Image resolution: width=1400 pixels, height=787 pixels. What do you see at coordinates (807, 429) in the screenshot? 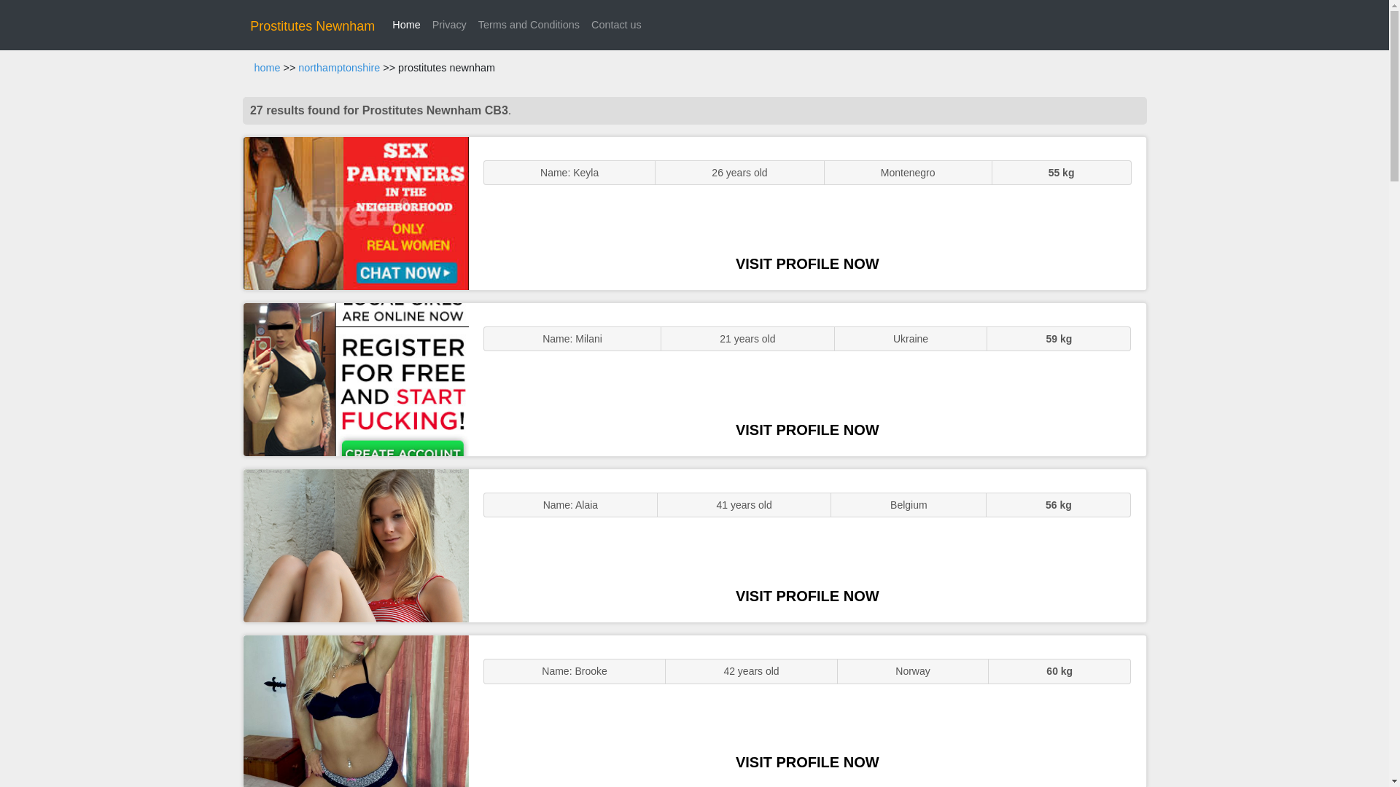
I see `VISIT PROFILE NOW` at bounding box center [807, 429].